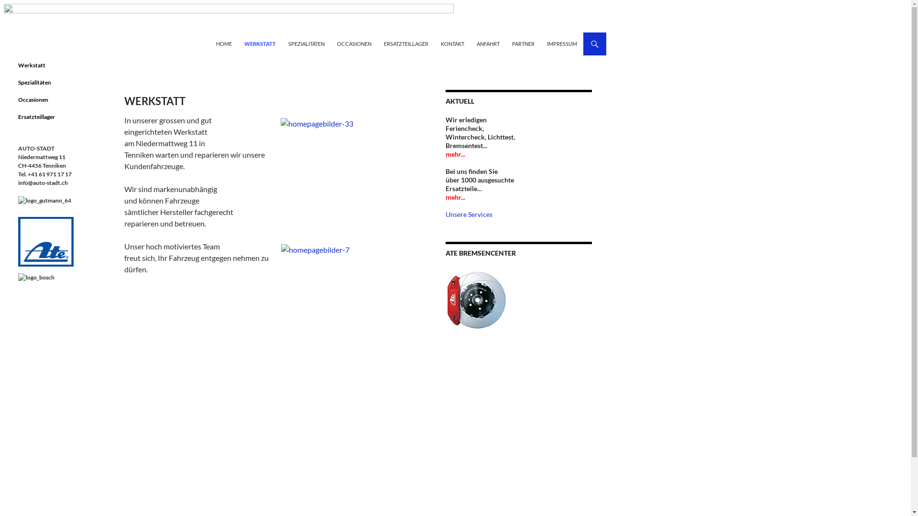 Image resolution: width=918 pixels, height=516 pixels. Describe the element at coordinates (562, 44) in the screenshot. I see `IMPRESSUM` at that location.